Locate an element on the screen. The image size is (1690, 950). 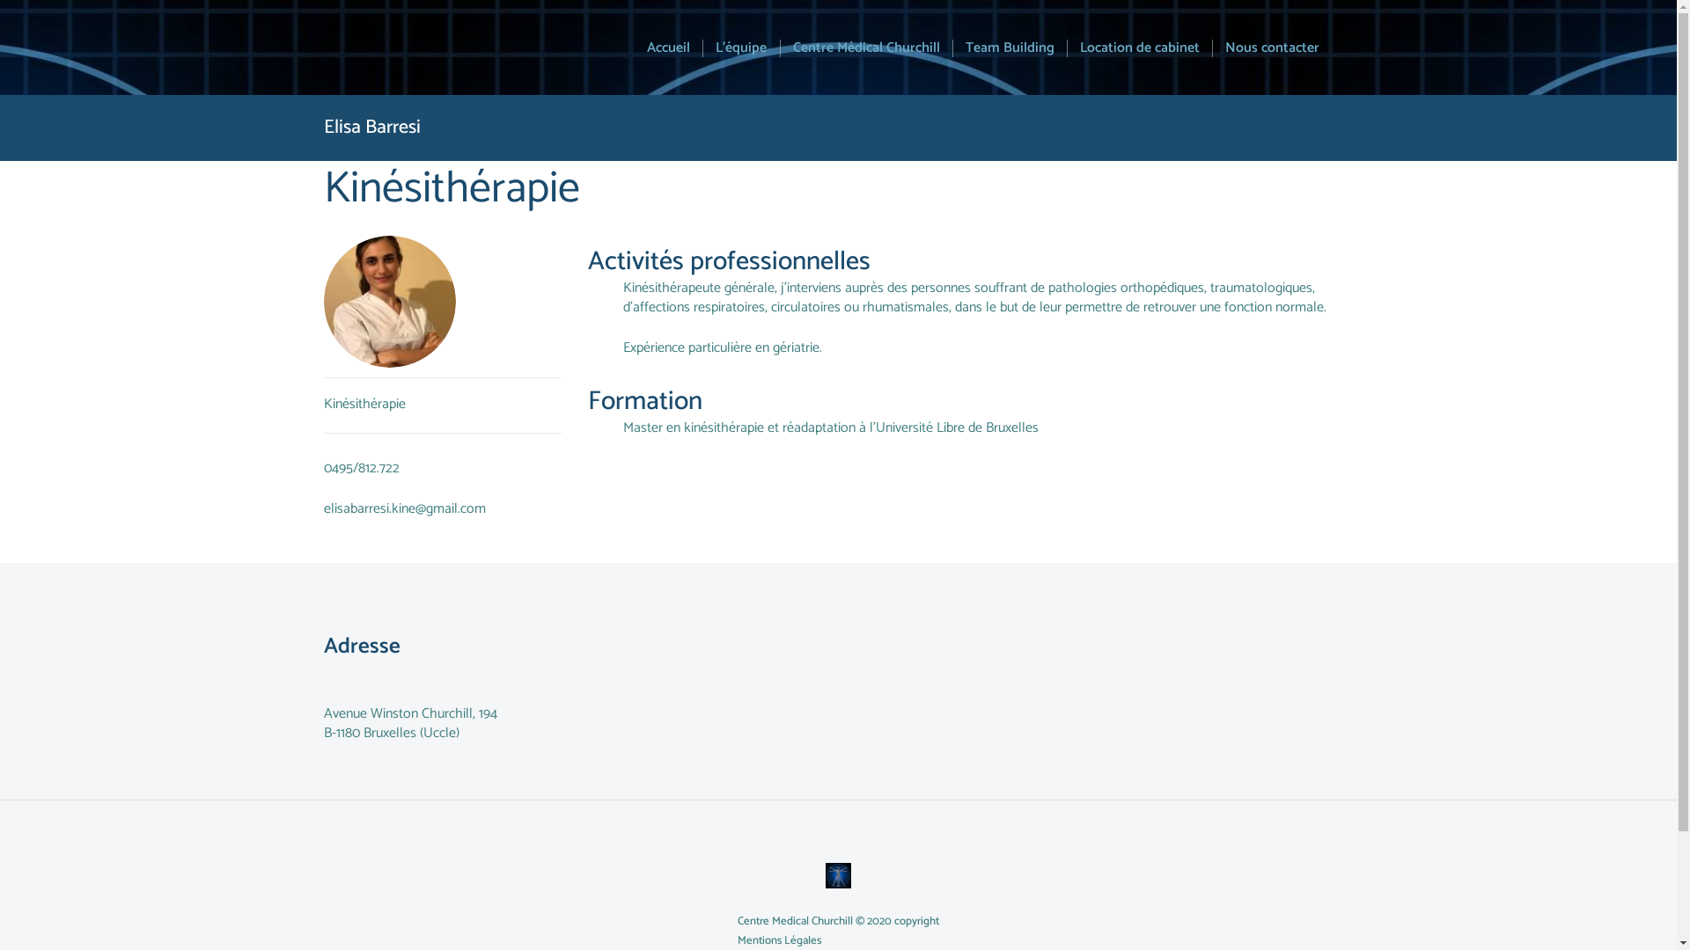
Nous contacter is located at coordinates (1266, 49).